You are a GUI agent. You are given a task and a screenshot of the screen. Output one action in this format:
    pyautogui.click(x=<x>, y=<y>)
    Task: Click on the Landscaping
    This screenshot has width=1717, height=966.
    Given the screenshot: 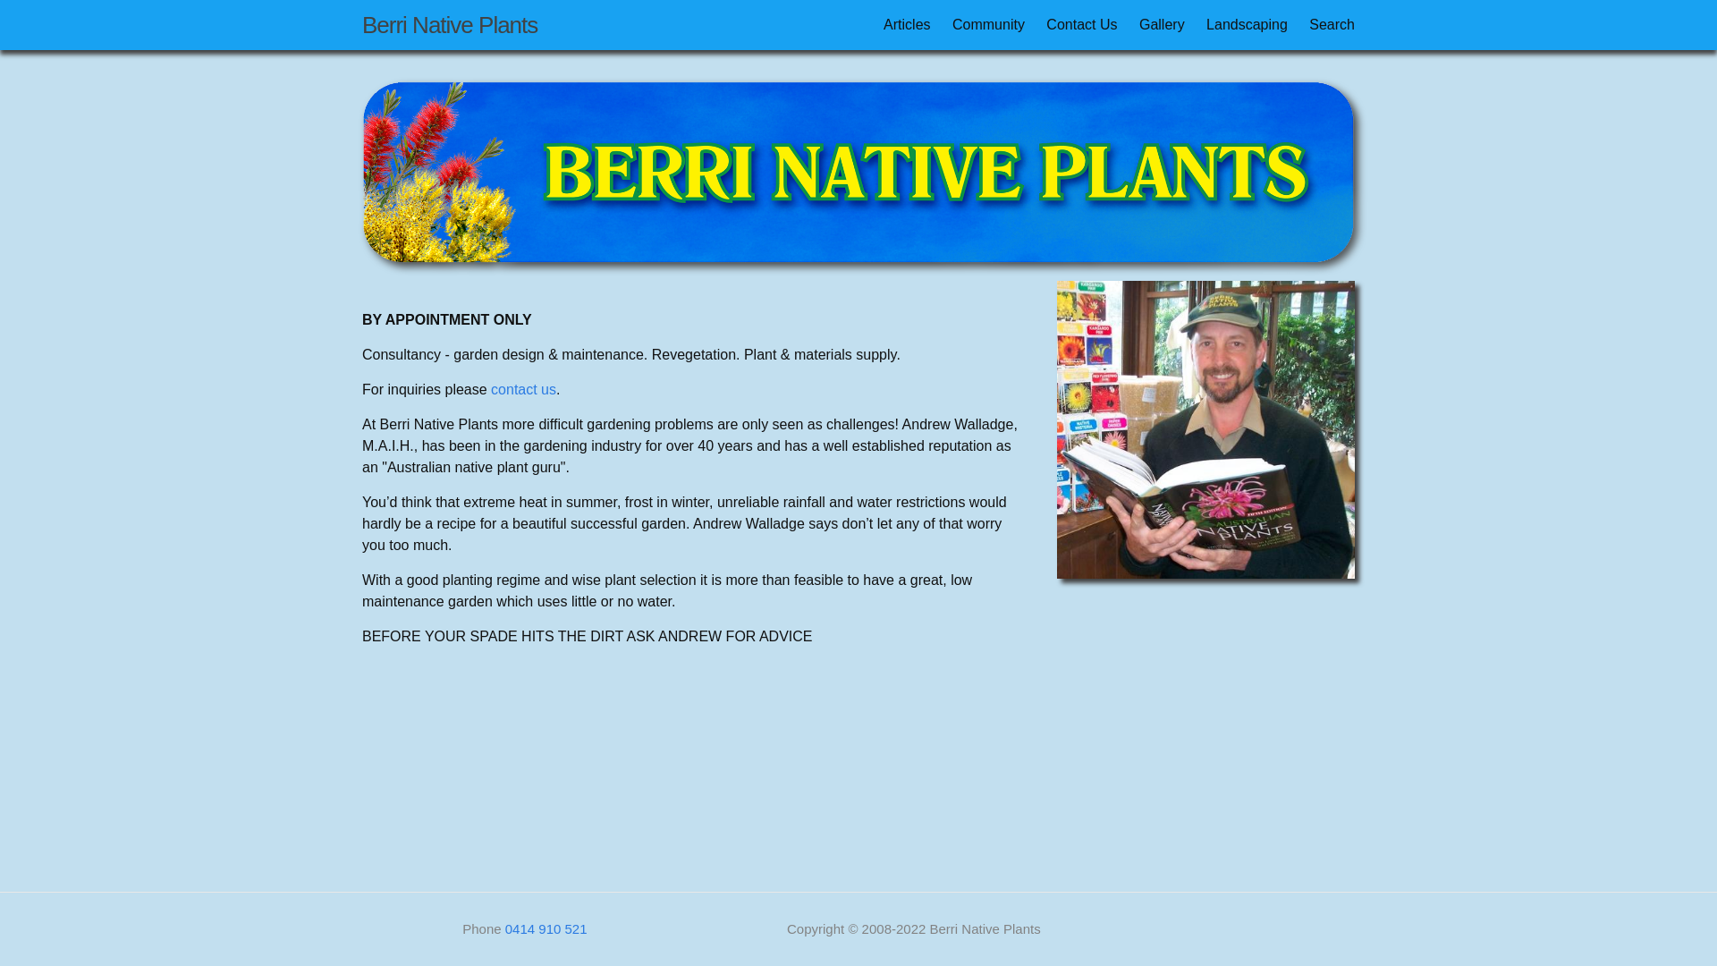 What is the action you would take?
    pyautogui.click(x=1247, y=25)
    